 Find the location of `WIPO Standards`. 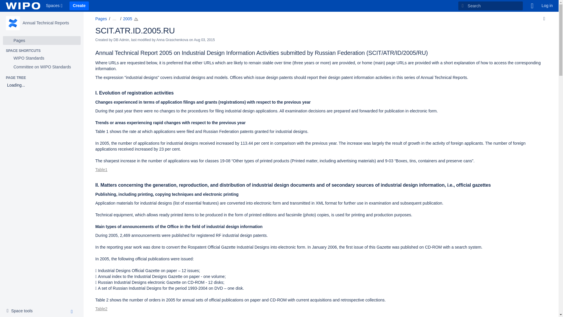

WIPO Standards is located at coordinates (532, 6).